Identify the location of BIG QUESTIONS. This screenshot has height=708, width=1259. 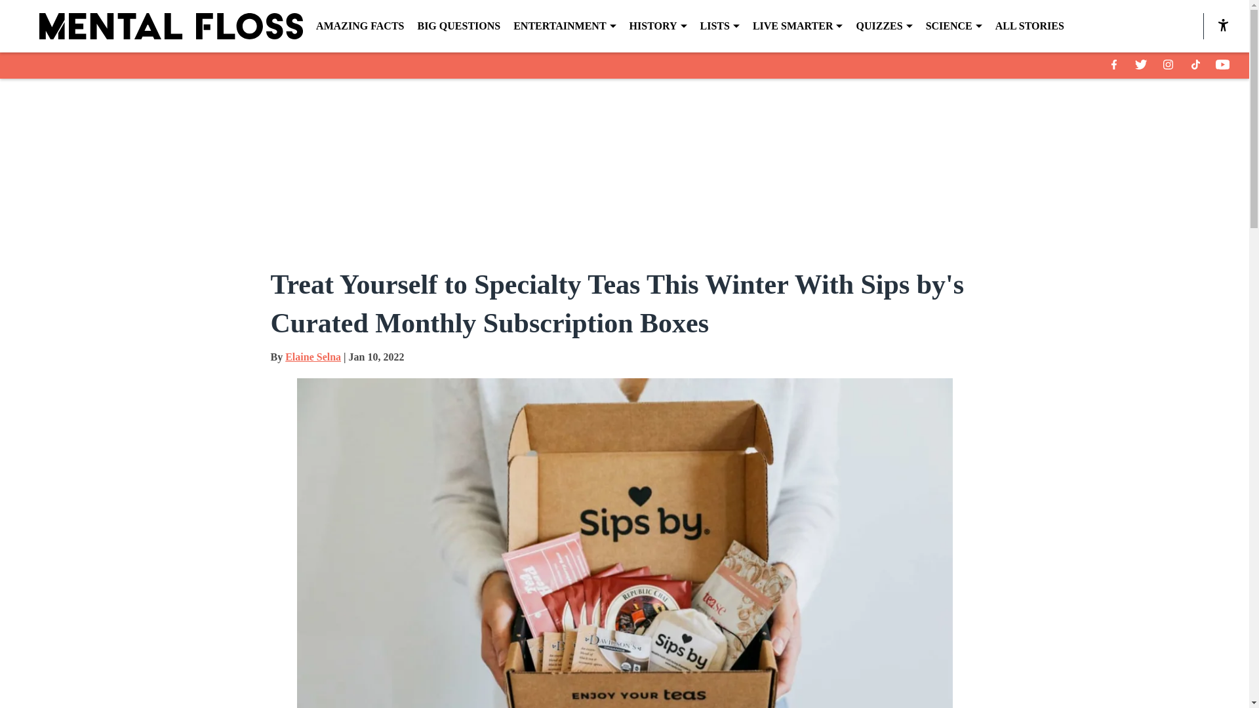
(458, 26).